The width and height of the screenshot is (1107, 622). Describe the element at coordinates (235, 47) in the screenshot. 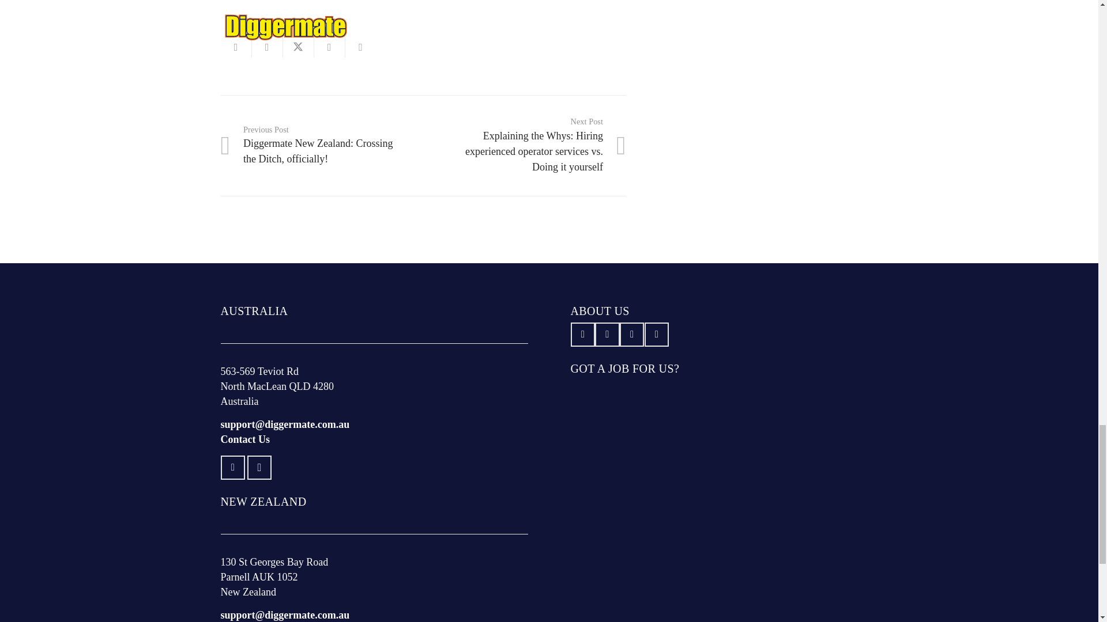

I see `Email this` at that location.